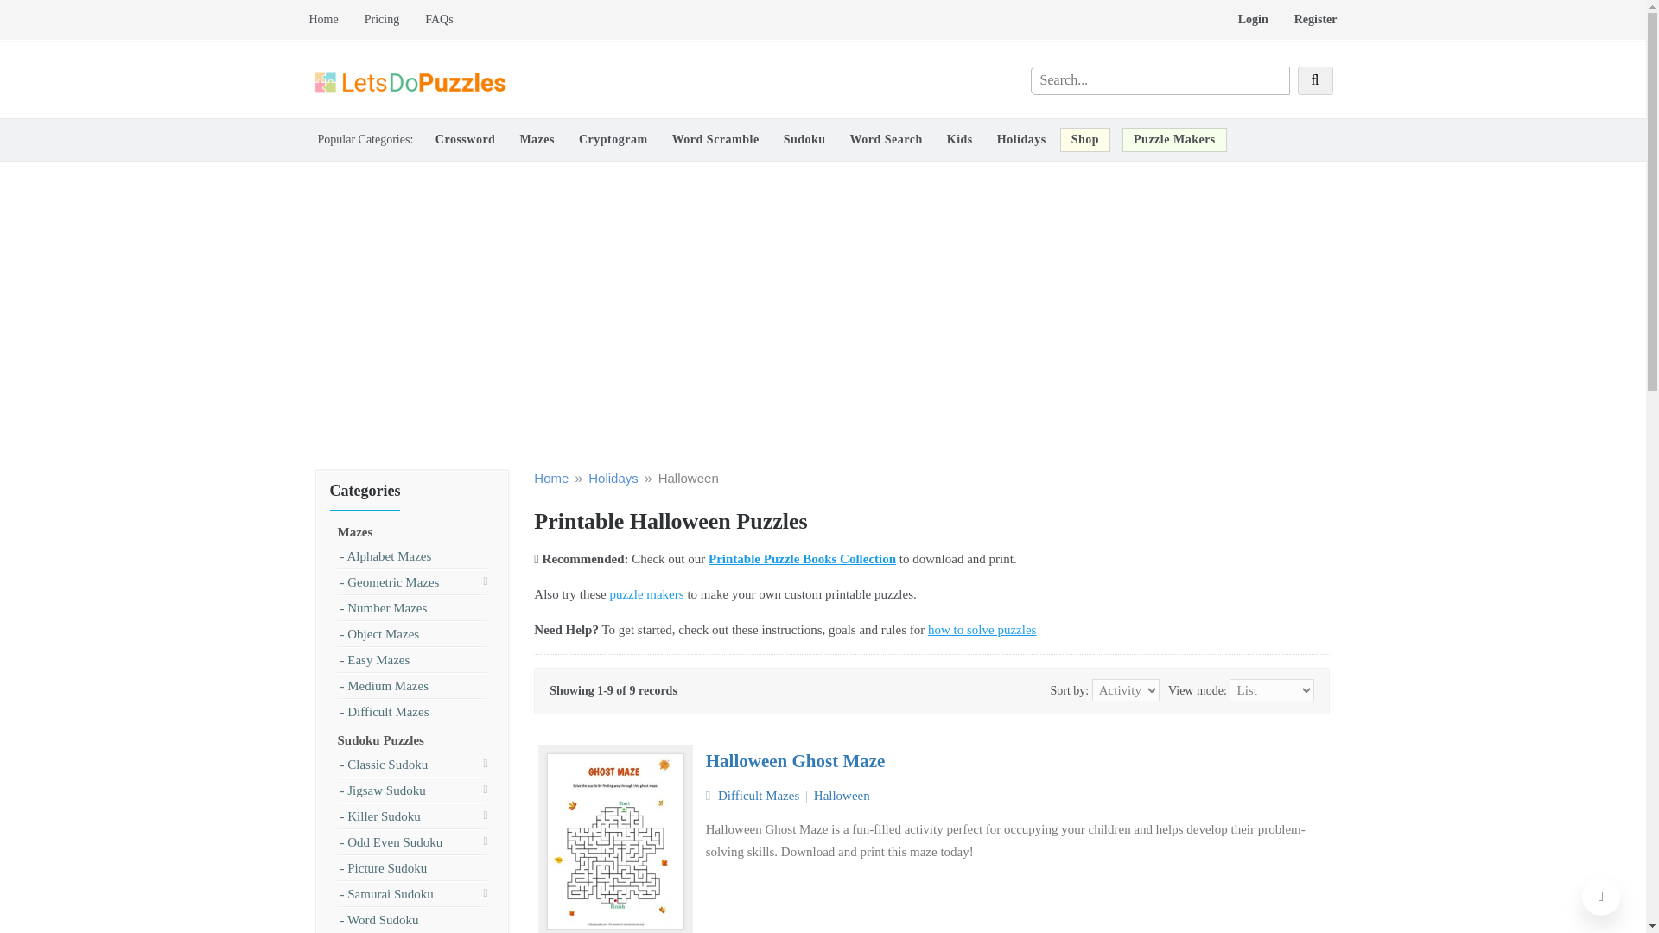 The height and width of the screenshot is (933, 1659). Describe the element at coordinates (330, 20) in the screenshot. I see `Home` at that location.